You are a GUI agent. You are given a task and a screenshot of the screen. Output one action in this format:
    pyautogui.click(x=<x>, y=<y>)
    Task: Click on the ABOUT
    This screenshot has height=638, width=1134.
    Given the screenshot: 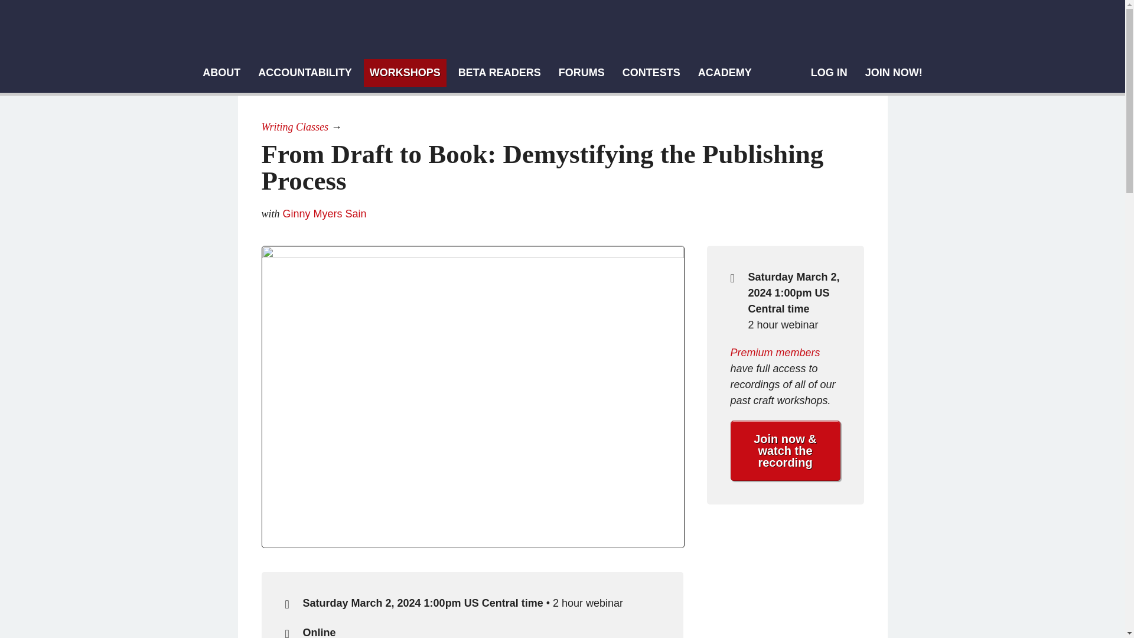 What is the action you would take?
    pyautogui.click(x=221, y=73)
    